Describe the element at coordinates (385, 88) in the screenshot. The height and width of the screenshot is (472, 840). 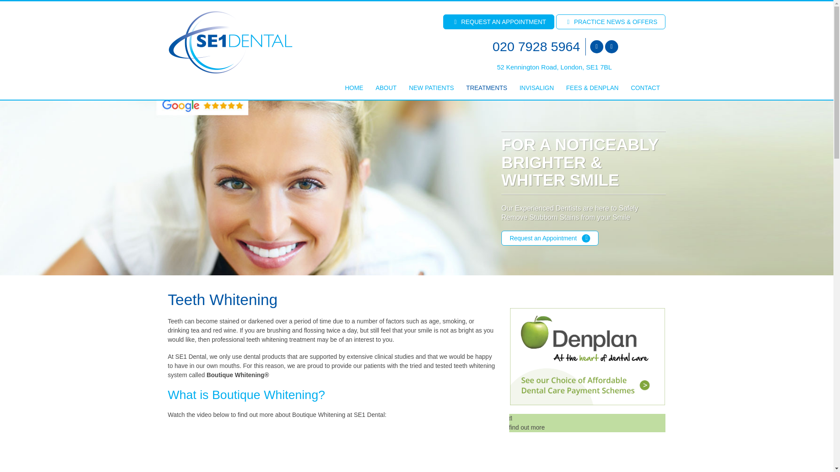
I see `ABOUT` at that location.